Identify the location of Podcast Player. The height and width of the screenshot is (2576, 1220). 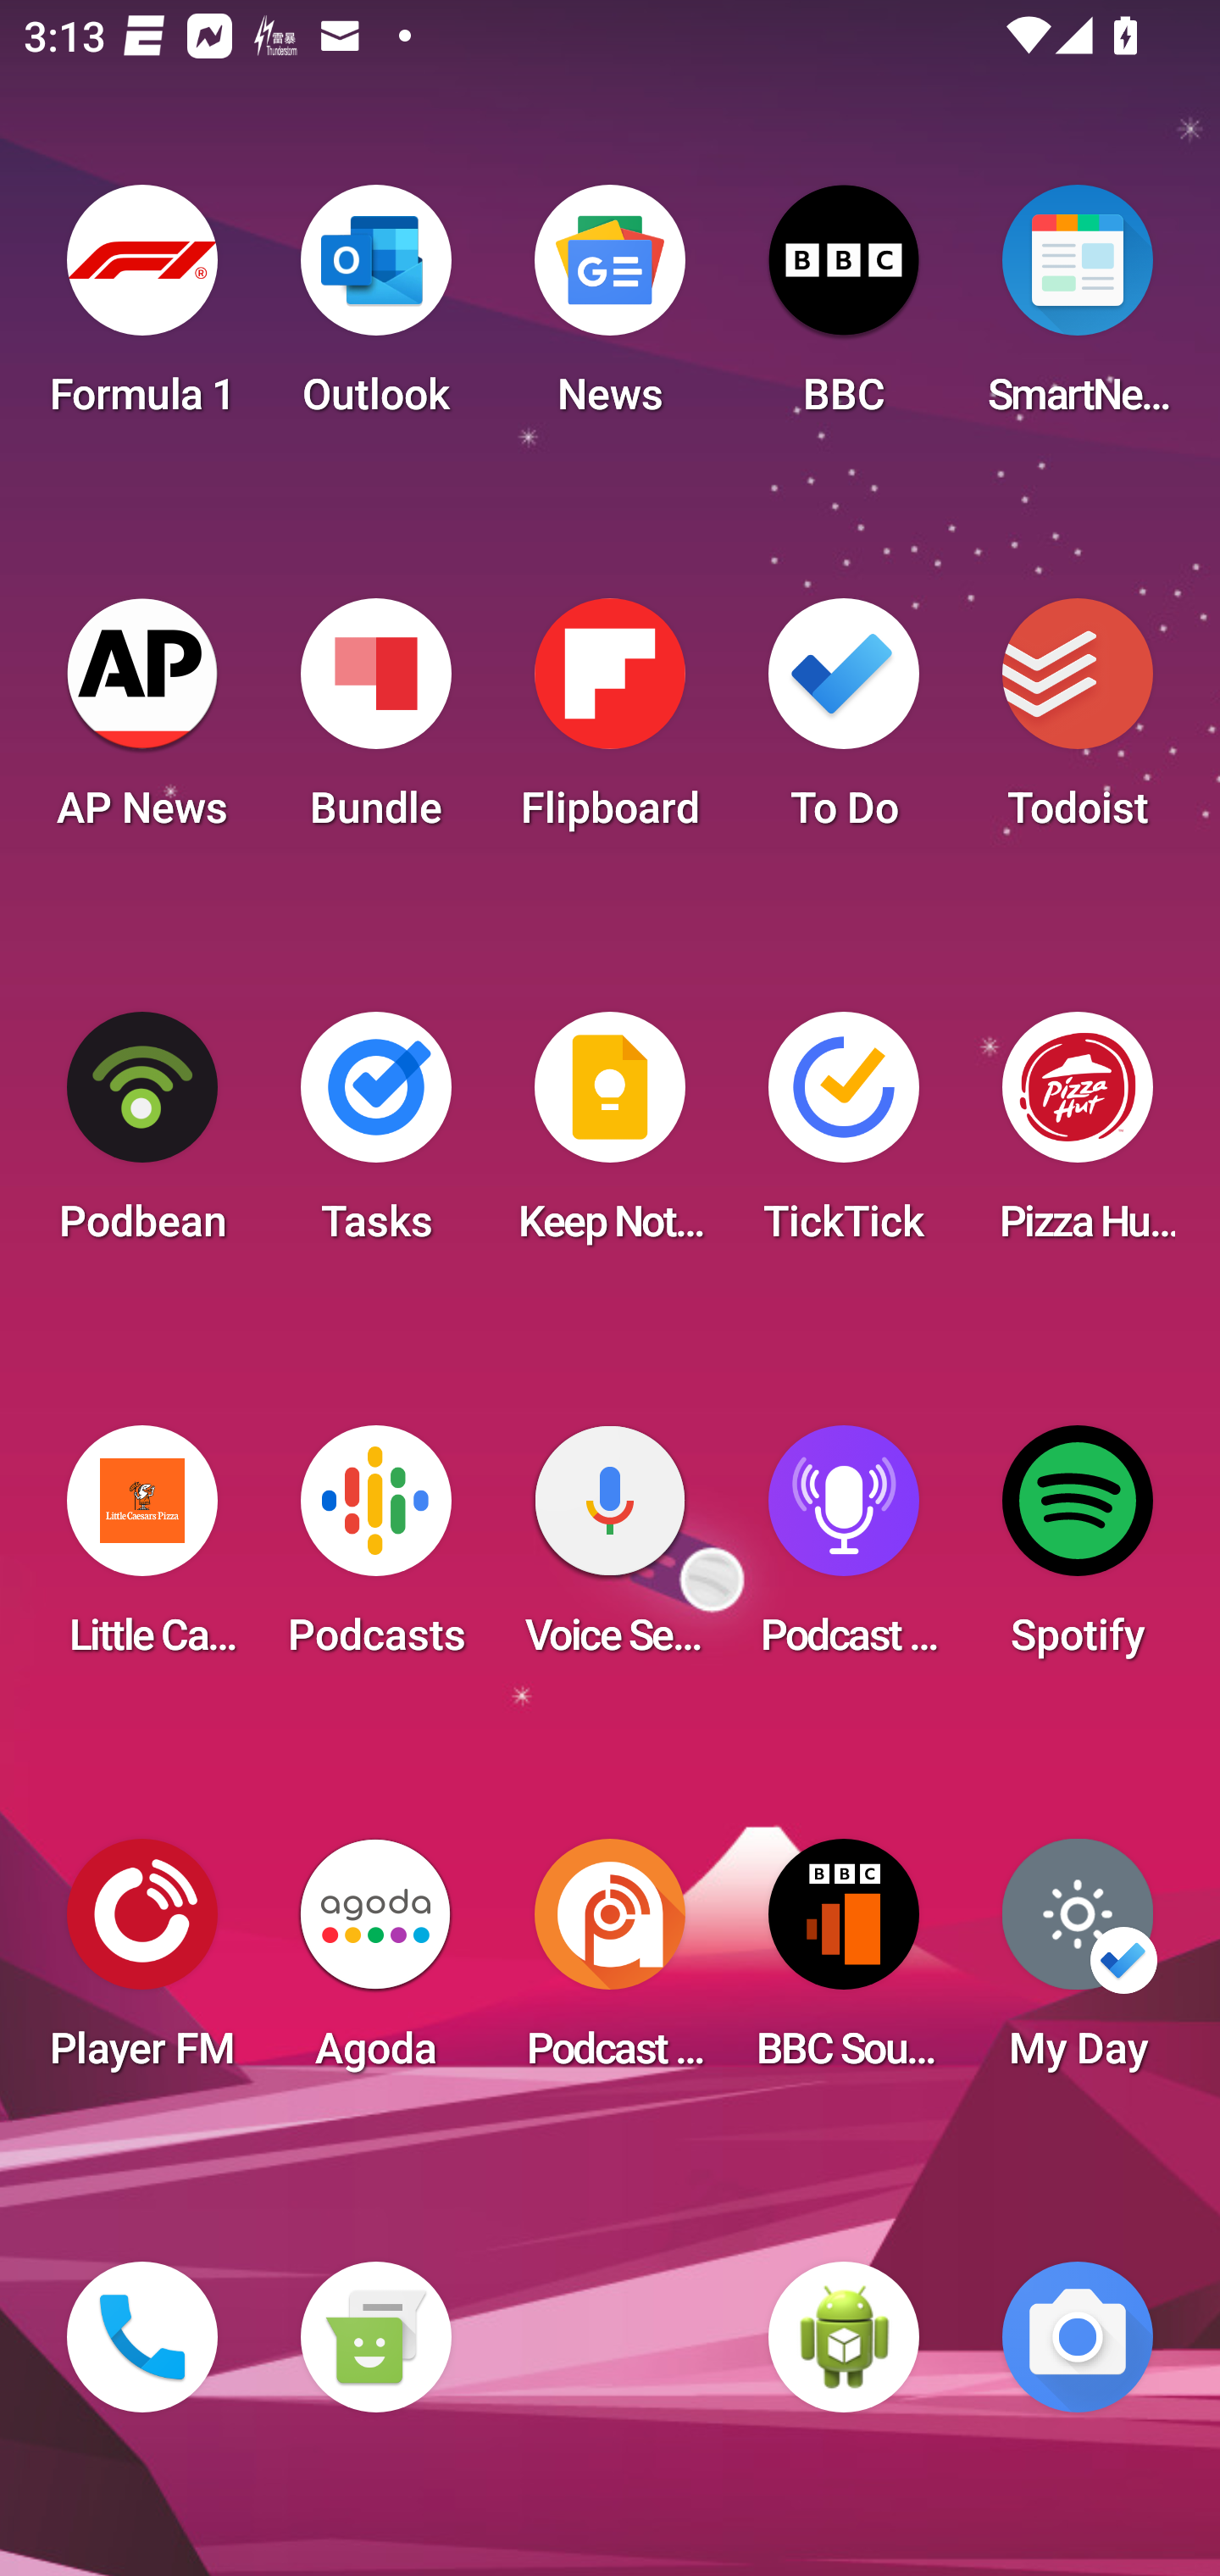
(844, 1551).